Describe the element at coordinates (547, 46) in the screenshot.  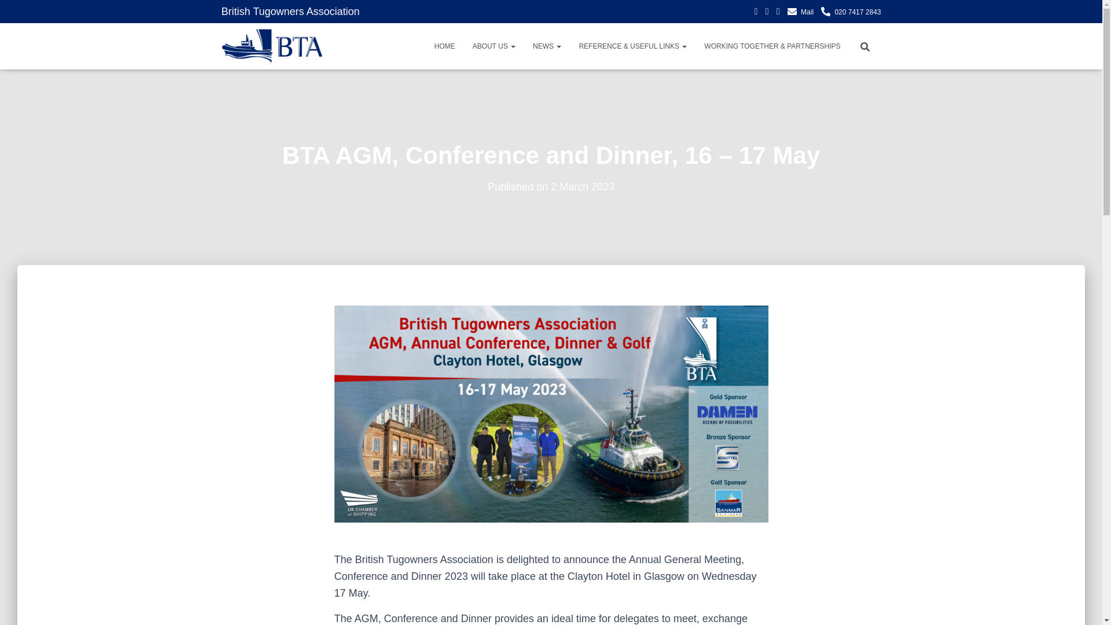
I see `NEWS` at that location.